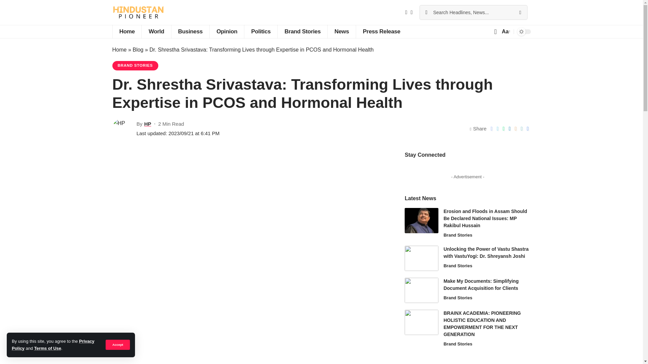  I want to click on Press Release, so click(381, 32).